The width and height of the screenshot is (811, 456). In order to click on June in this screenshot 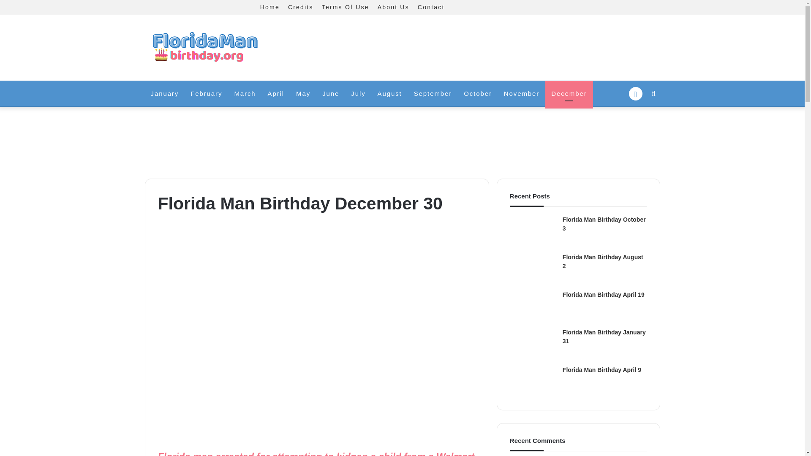, I will do `click(330, 94)`.